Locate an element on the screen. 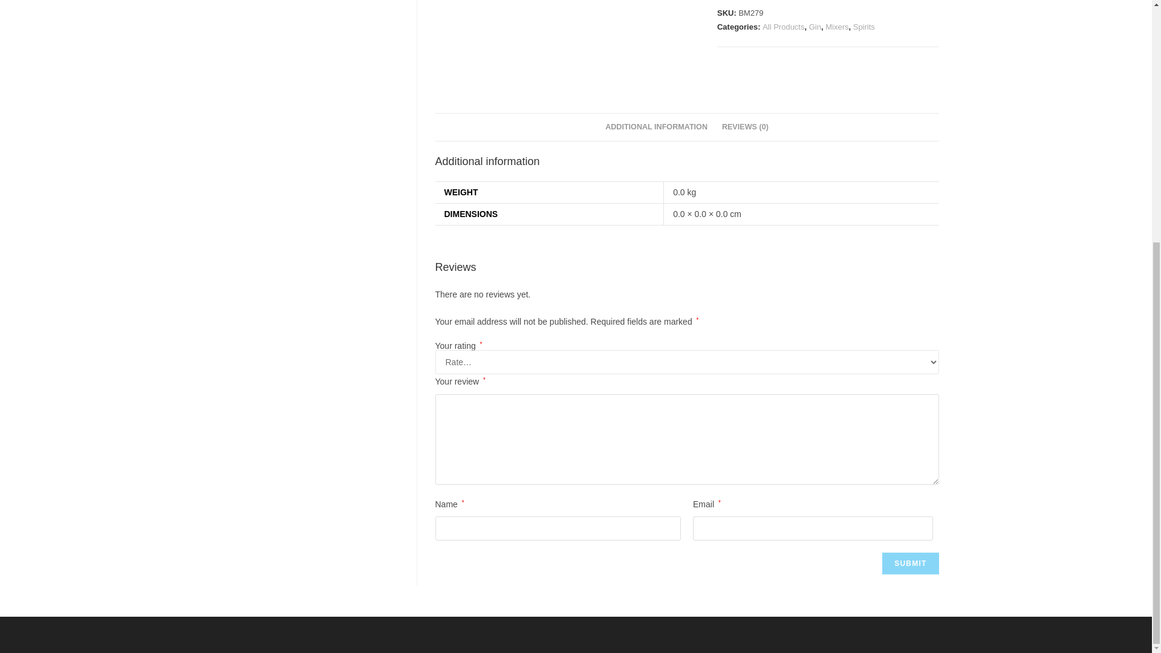  Spirits is located at coordinates (864, 27).